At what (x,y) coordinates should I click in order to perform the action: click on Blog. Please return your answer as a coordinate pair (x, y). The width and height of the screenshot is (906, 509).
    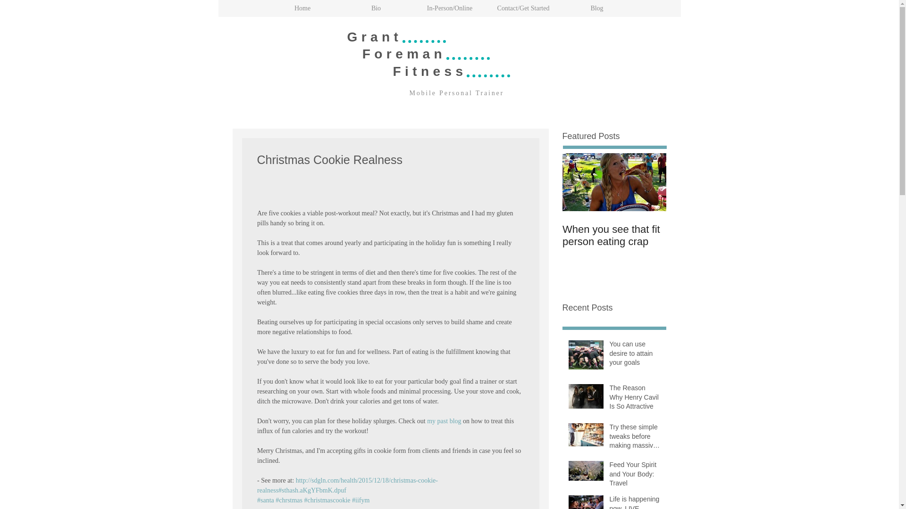
    Looking at the image, I should click on (596, 8).